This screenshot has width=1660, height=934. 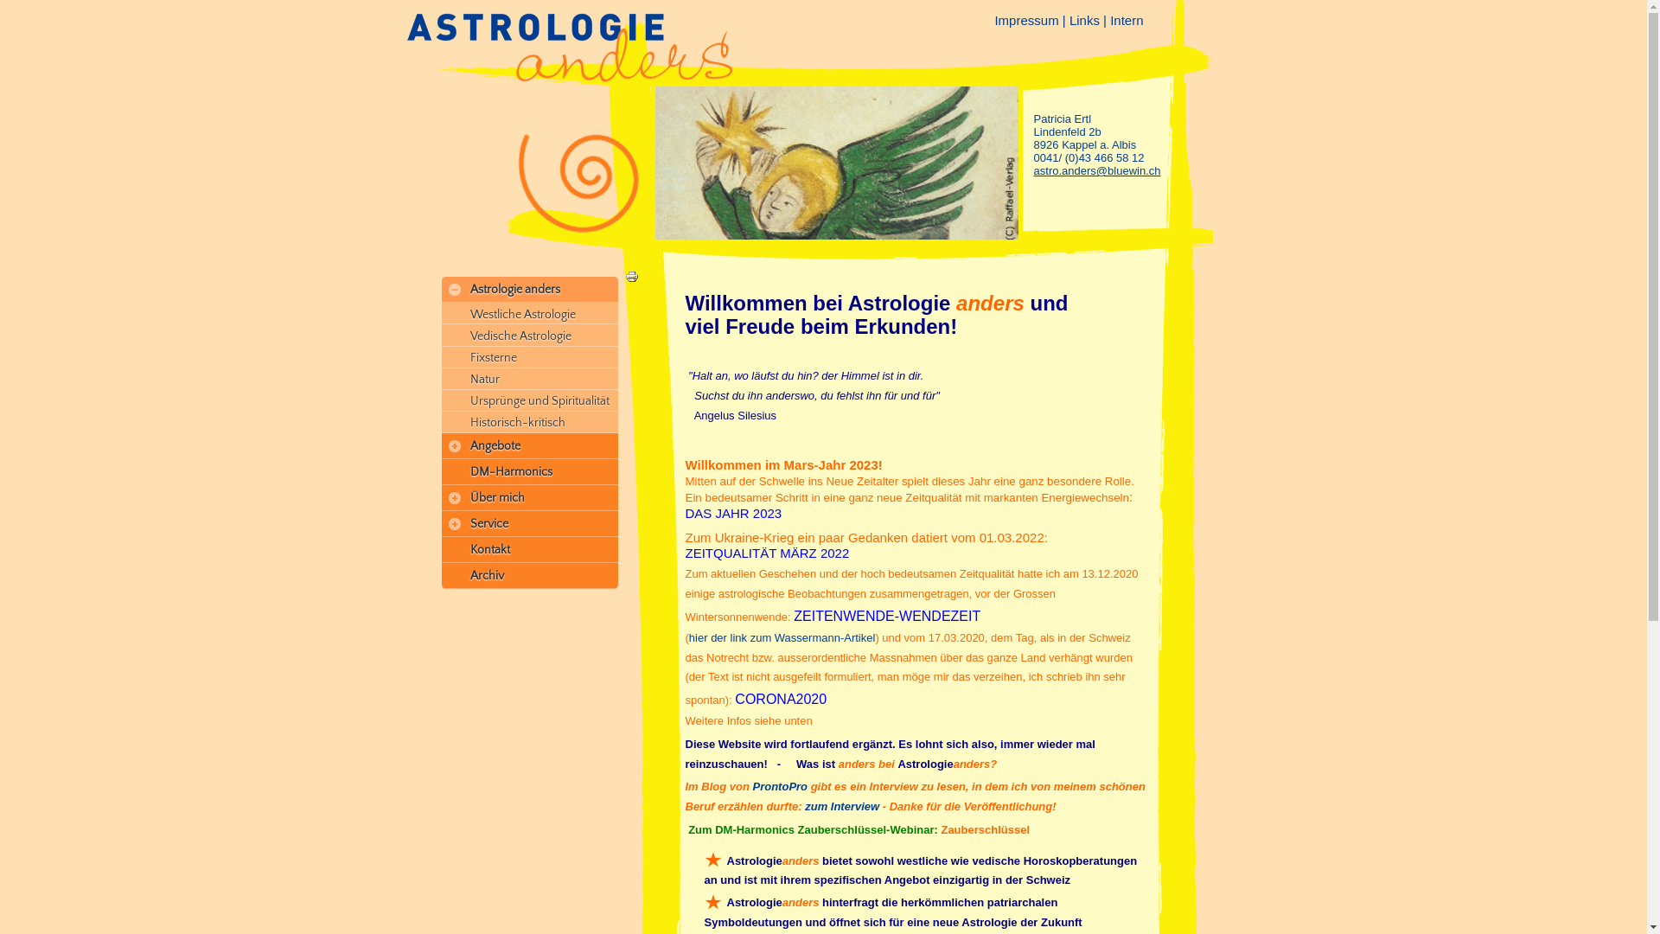 What do you see at coordinates (543, 358) in the screenshot?
I see `Fixsterne` at bounding box center [543, 358].